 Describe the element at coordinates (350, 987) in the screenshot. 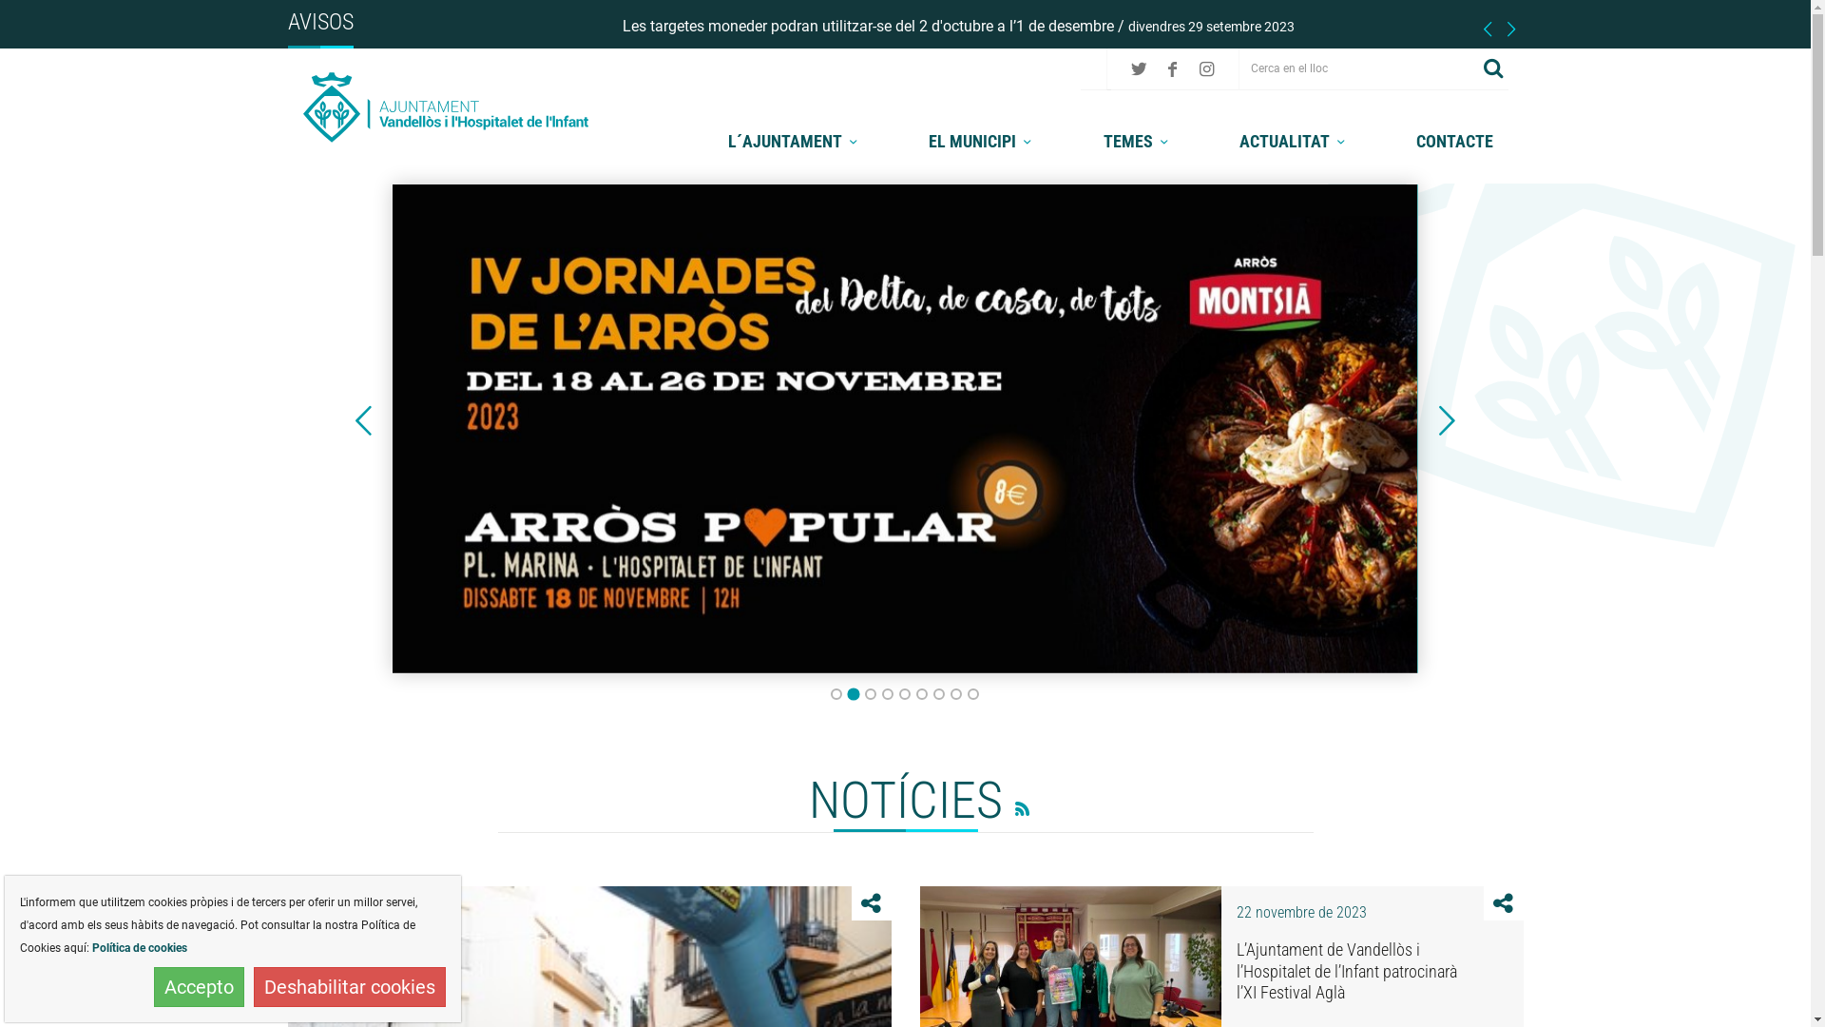

I see `Deshabilitar cookies` at that location.